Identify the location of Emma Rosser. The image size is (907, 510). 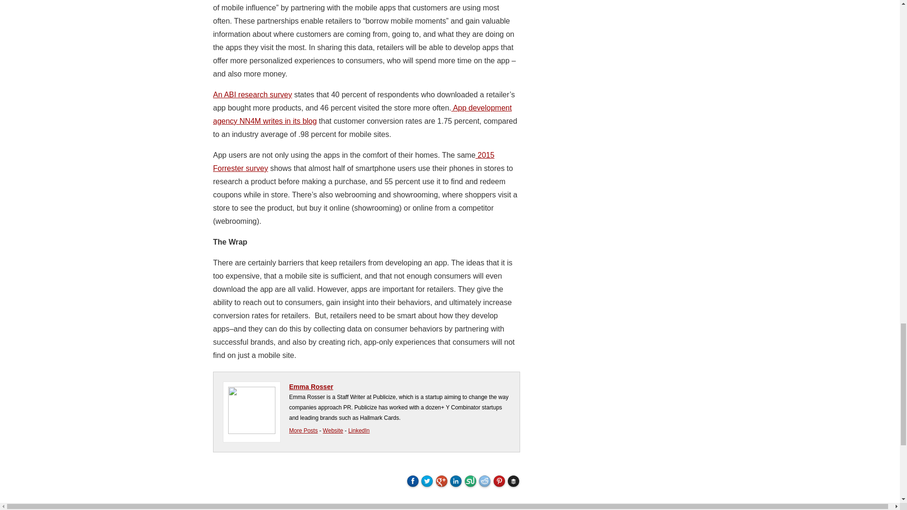
(311, 387).